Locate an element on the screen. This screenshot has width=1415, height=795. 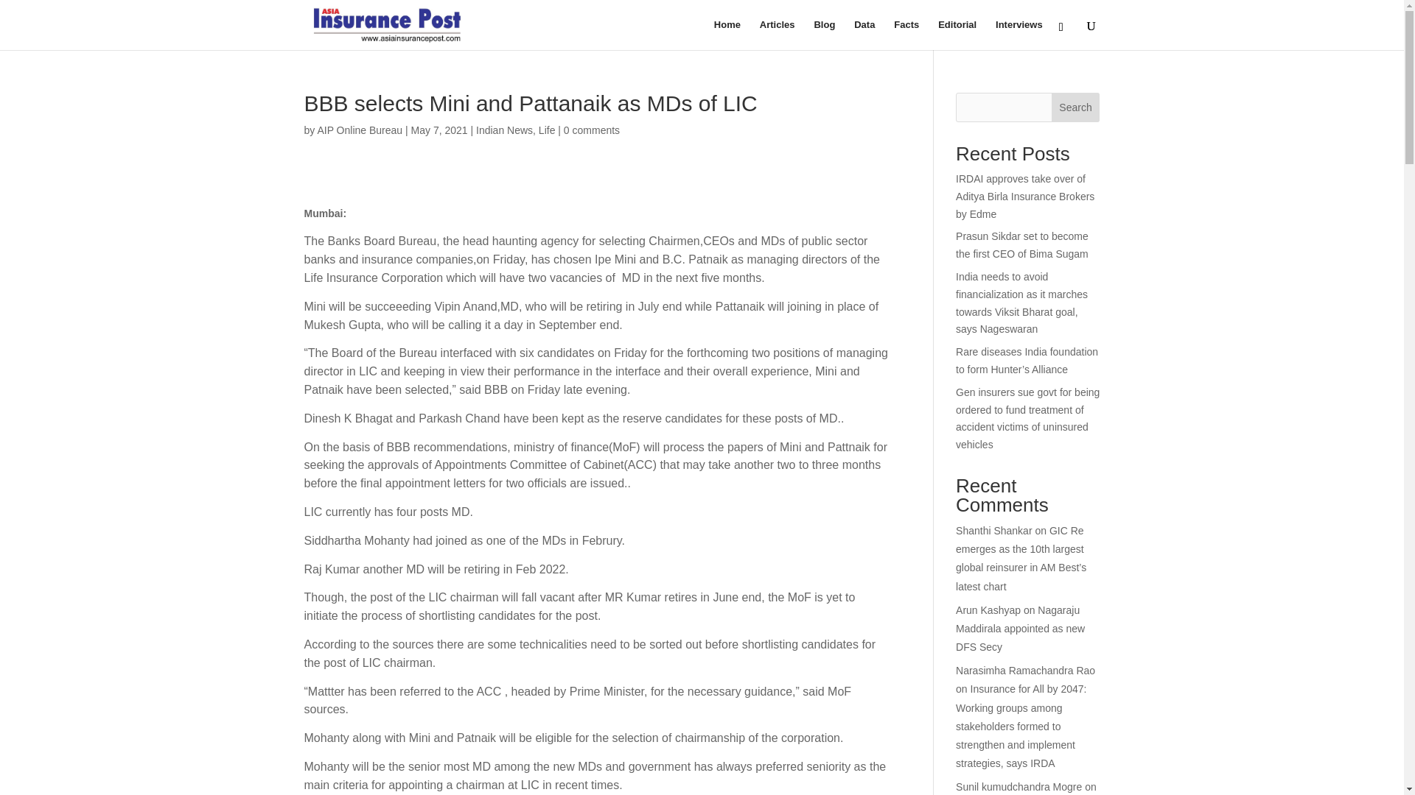
Prasun Sikdar set to become the first CEO of Bima Sugam is located at coordinates (1021, 245).